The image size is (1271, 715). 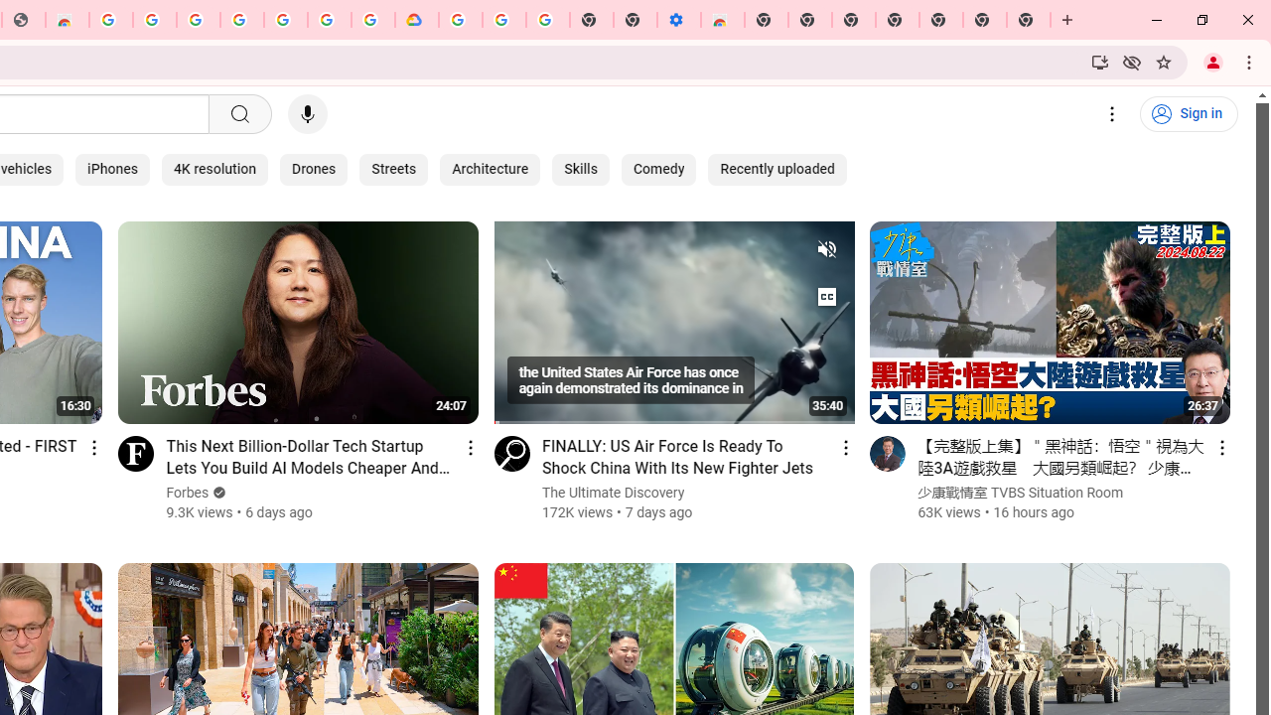 I want to click on The Ultimate Discovery, so click(x=614, y=493).